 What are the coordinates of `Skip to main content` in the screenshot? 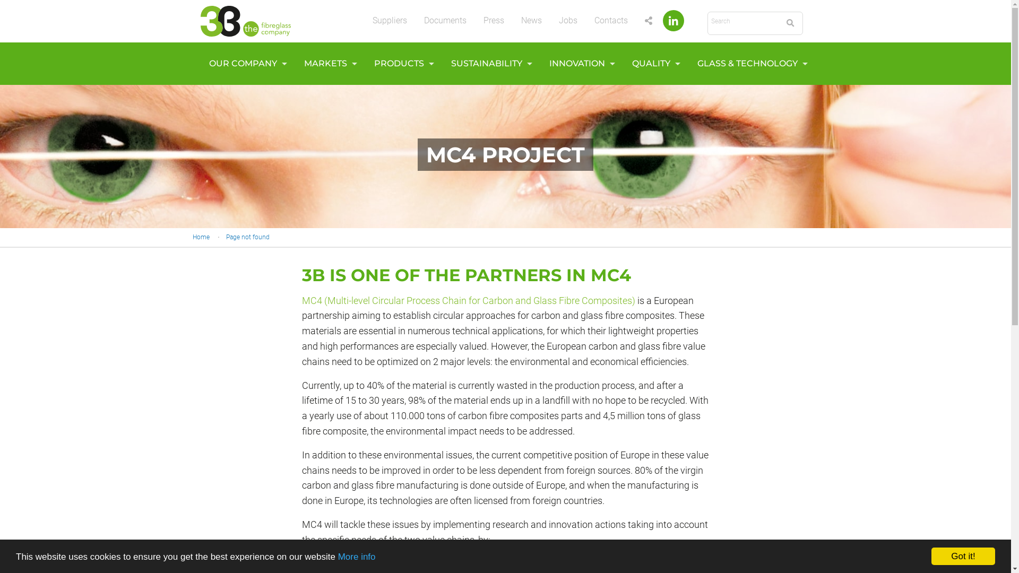 It's located at (0, 0).